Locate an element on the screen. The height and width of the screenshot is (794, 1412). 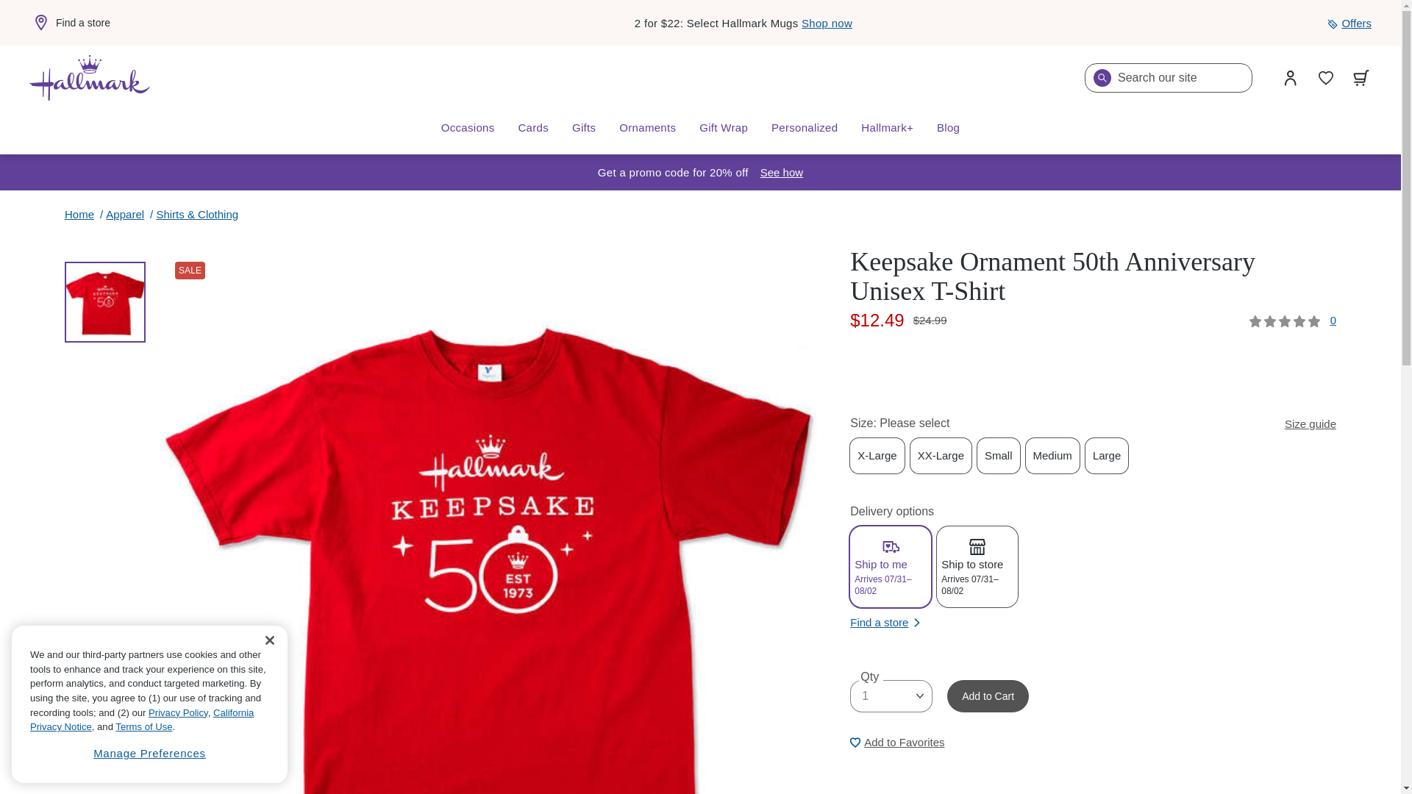
Open shipping dates modal is located at coordinates (782, 172).